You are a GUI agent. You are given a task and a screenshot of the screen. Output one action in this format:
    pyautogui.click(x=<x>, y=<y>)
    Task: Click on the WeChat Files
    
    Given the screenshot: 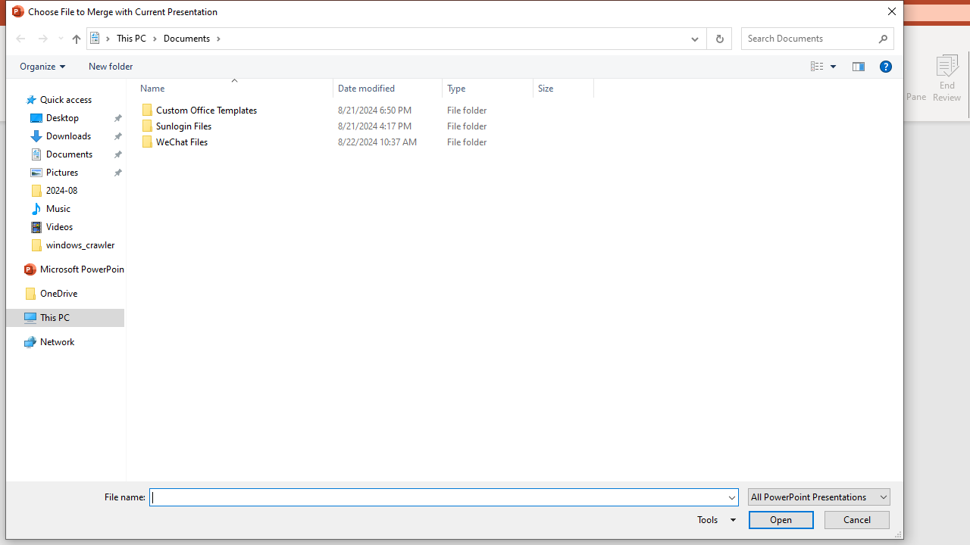 What is the action you would take?
    pyautogui.click(x=364, y=142)
    